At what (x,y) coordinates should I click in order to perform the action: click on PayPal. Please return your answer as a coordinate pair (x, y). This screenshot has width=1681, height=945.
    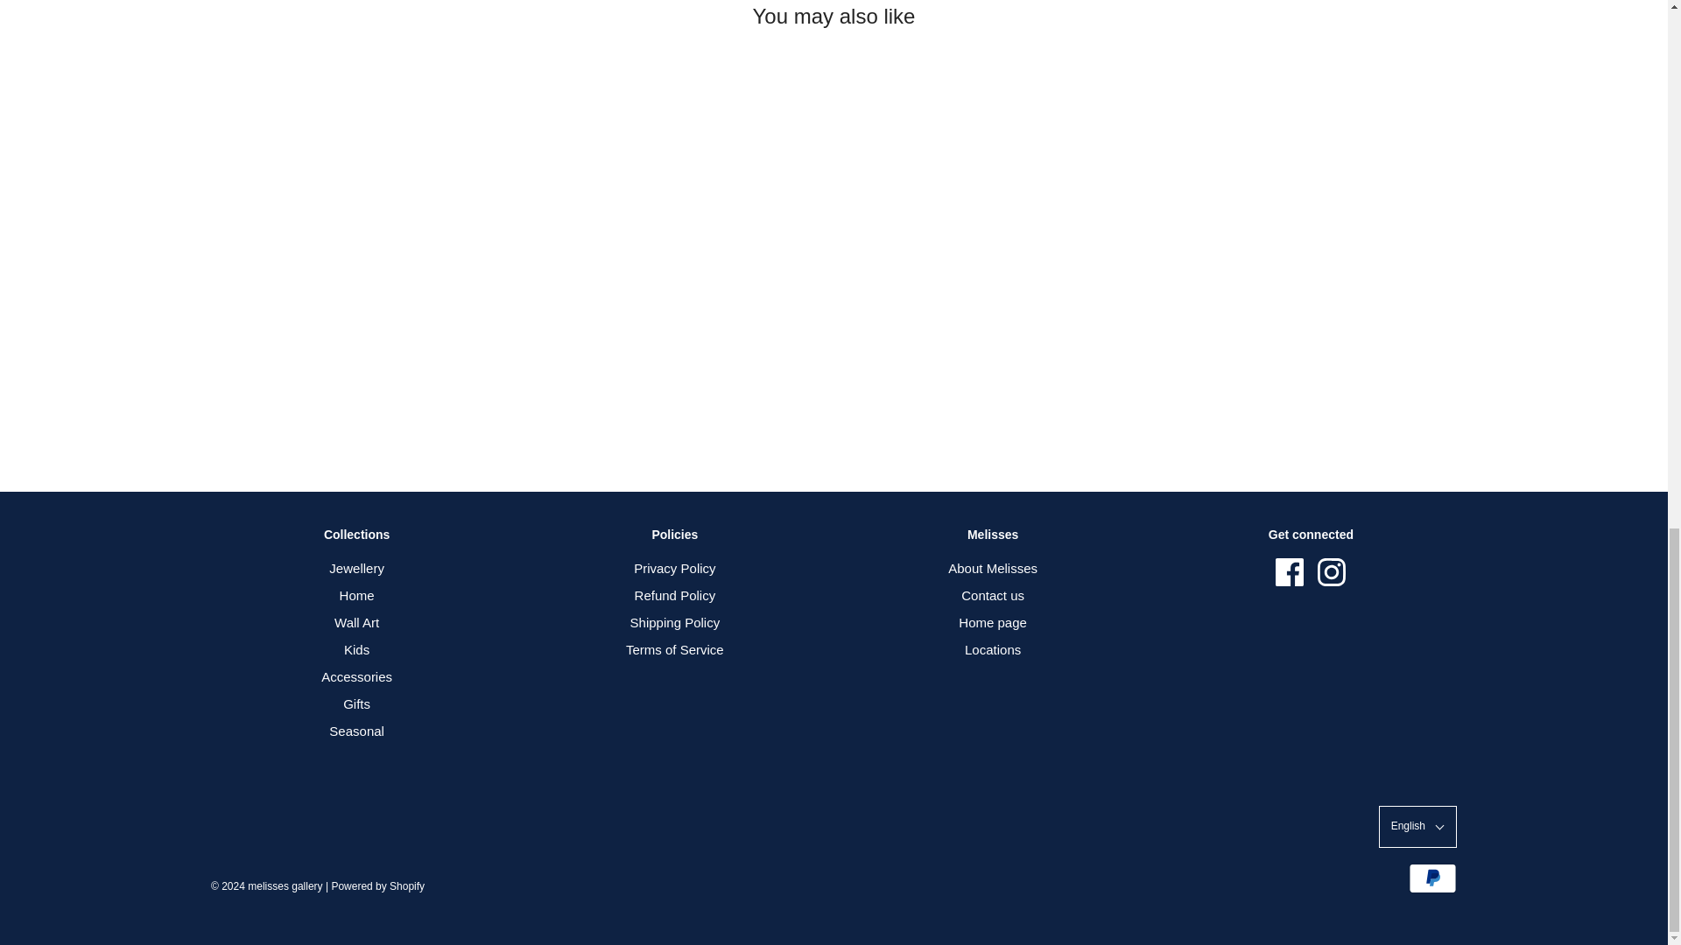
    Looking at the image, I should click on (1432, 878).